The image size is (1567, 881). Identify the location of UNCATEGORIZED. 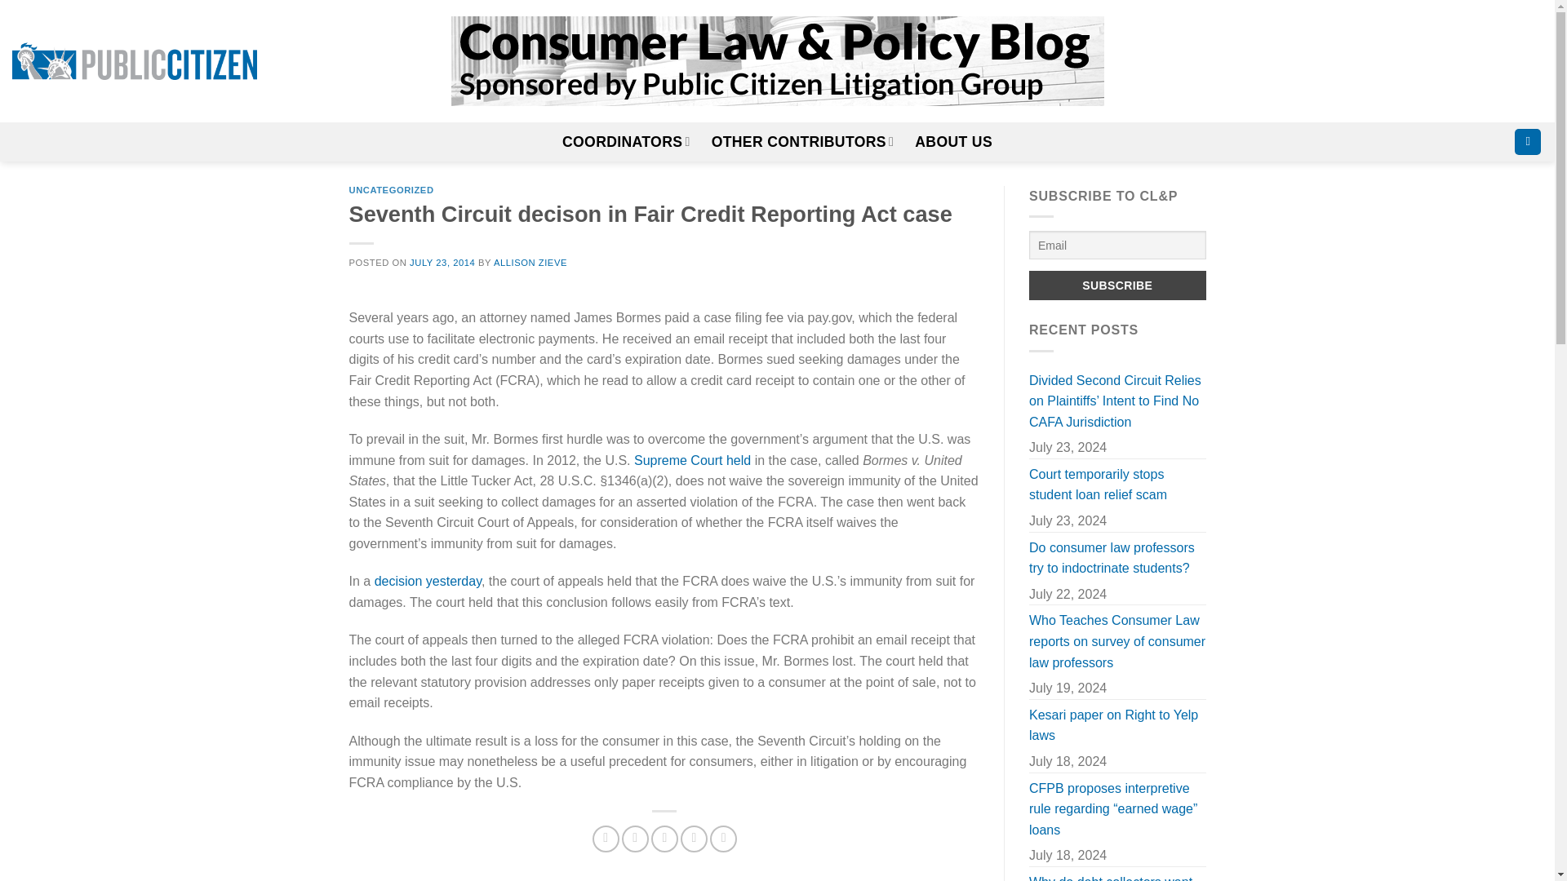
(392, 189).